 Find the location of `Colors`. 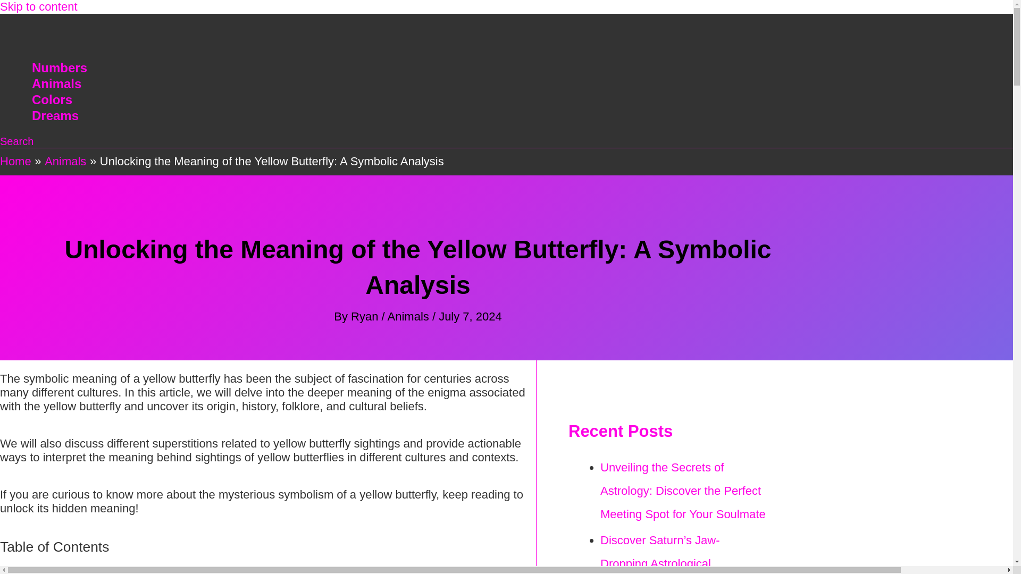

Colors is located at coordinates (59, 100).